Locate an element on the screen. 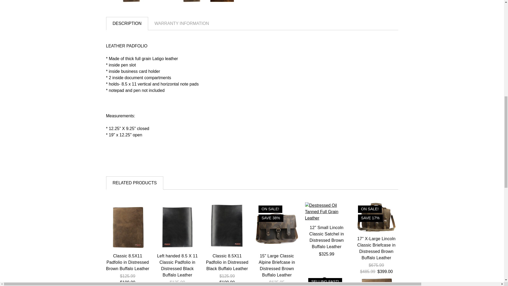 The height and width of the screenshot is (286, 508). Destressed Oil Tanned Full Grain Leather is located at coordinates (326, 212).